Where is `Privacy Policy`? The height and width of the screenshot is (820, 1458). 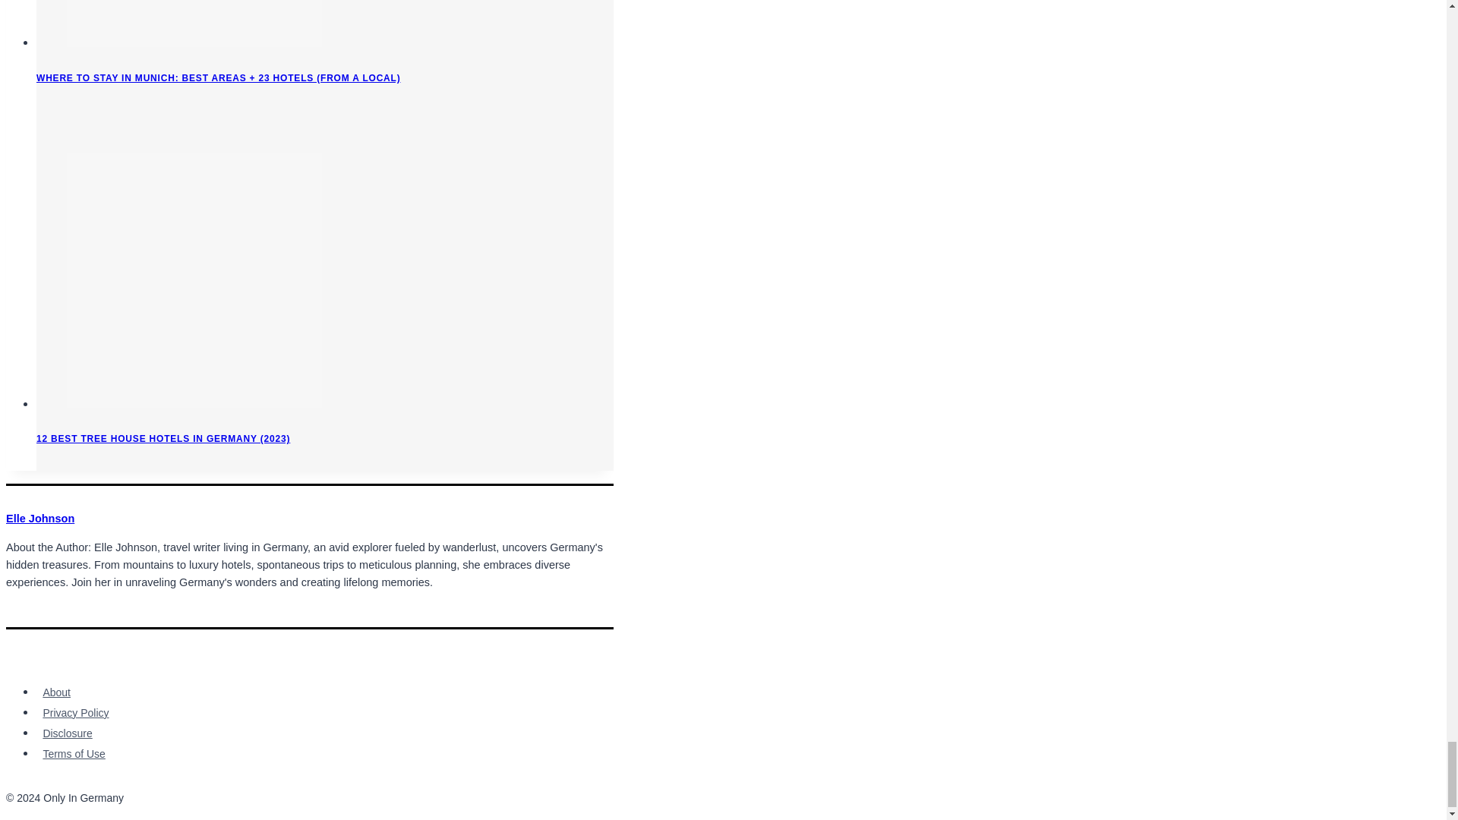
Privacy Policy is located at coordinates (76, 712).